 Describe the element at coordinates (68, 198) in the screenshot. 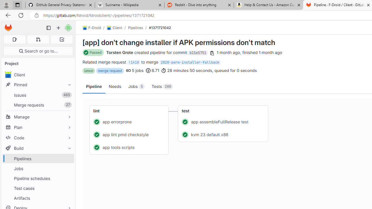

I see `Pin Artifacts` at that location.